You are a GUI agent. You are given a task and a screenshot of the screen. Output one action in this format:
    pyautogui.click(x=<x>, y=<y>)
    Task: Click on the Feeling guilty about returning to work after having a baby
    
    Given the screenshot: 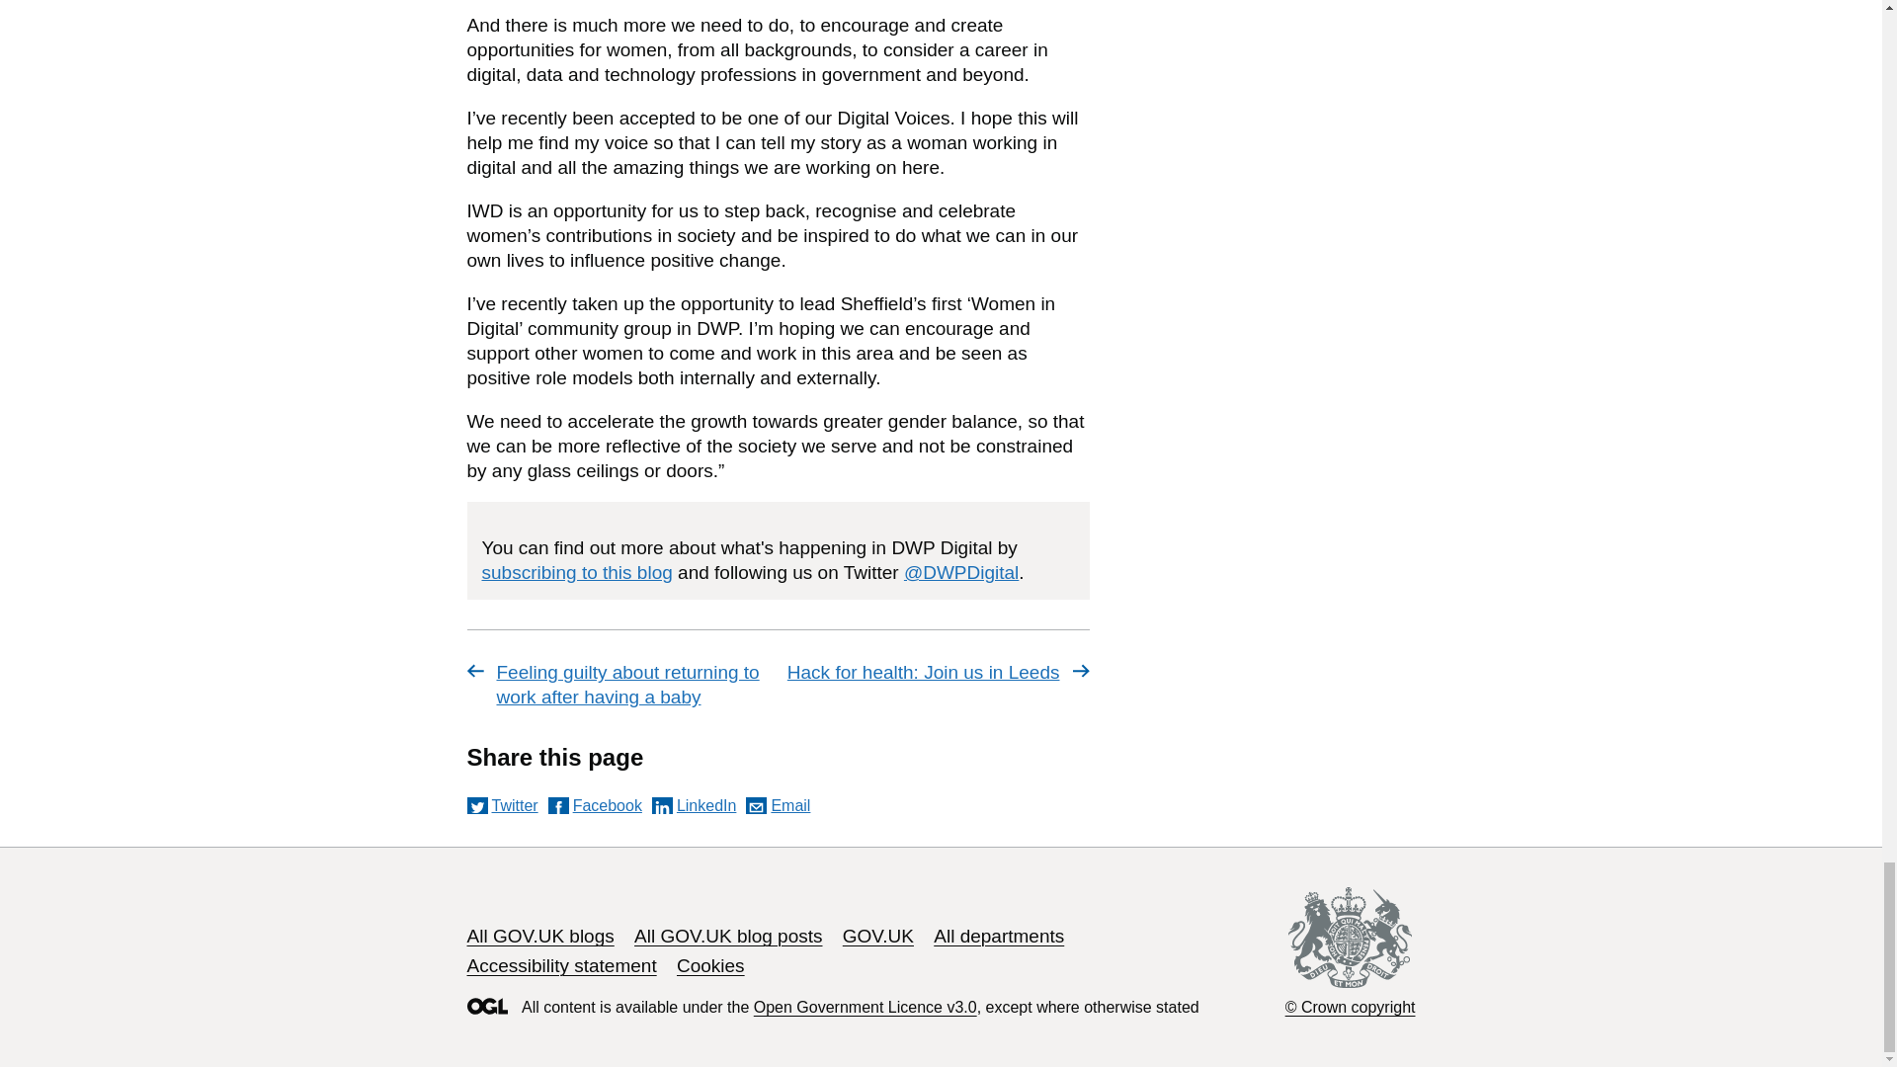 What is the action you would take?
    pyautogui.click(x=619, y=685)
    